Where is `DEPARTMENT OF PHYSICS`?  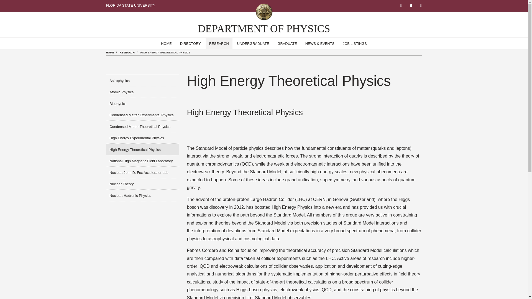 DEPARTMENT OF PHYSICS is located at coordinates (264, 29).